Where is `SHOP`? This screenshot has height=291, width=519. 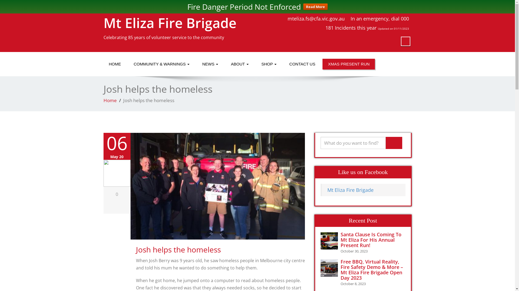 SHOP is located at coordinates (269, 64).